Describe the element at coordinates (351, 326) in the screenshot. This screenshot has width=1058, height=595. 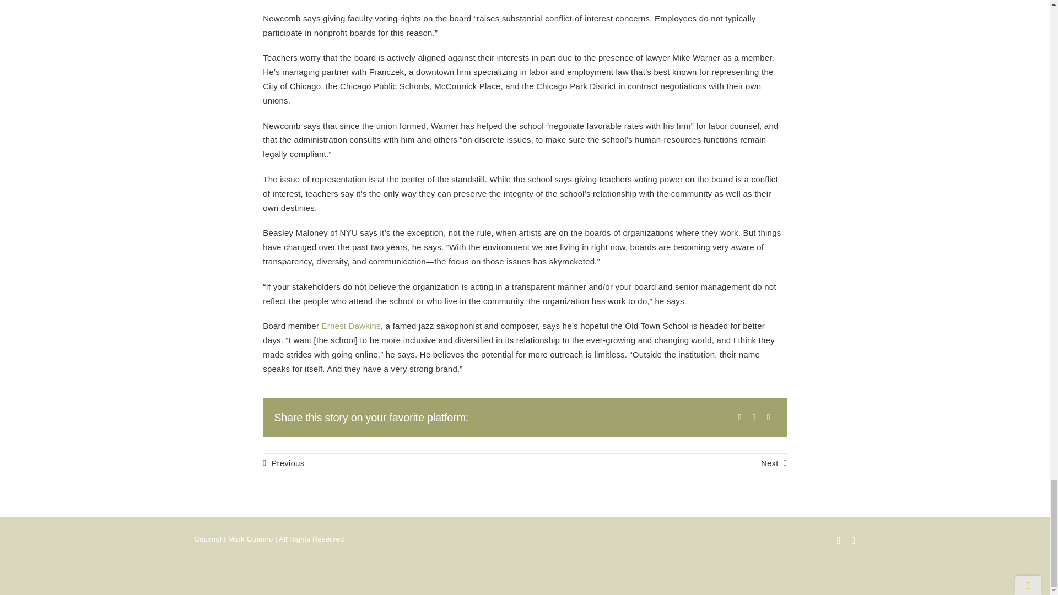
I see `Ernest Dawkins` at that location.